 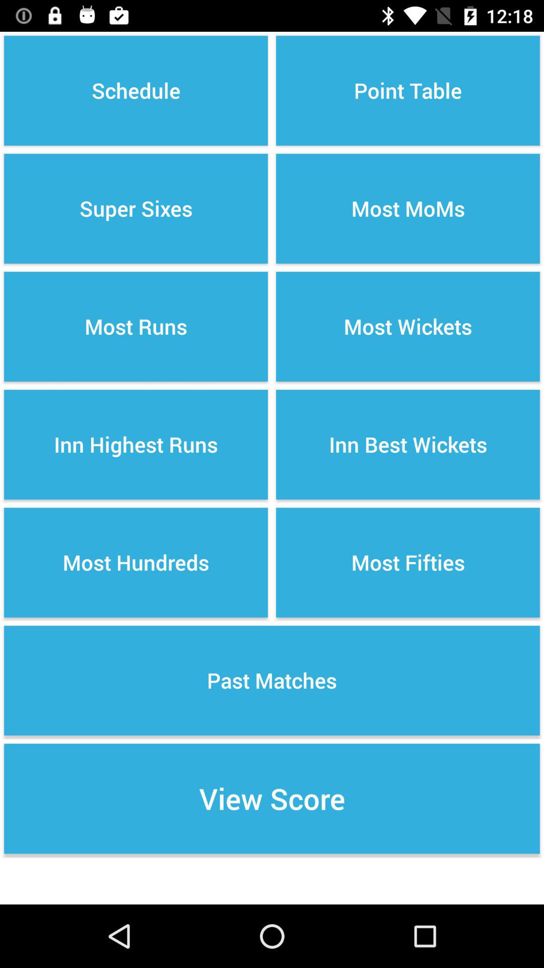 What do you see at coordinates (272, 799) in the screenshot?
I see `click on view score` at bounding box center [272, 799].